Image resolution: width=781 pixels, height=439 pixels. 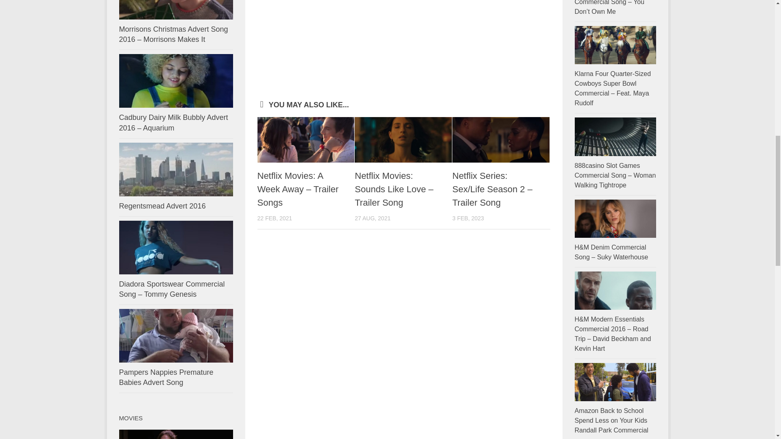 I want to click on Advertisement, so click(x=403, y=50).